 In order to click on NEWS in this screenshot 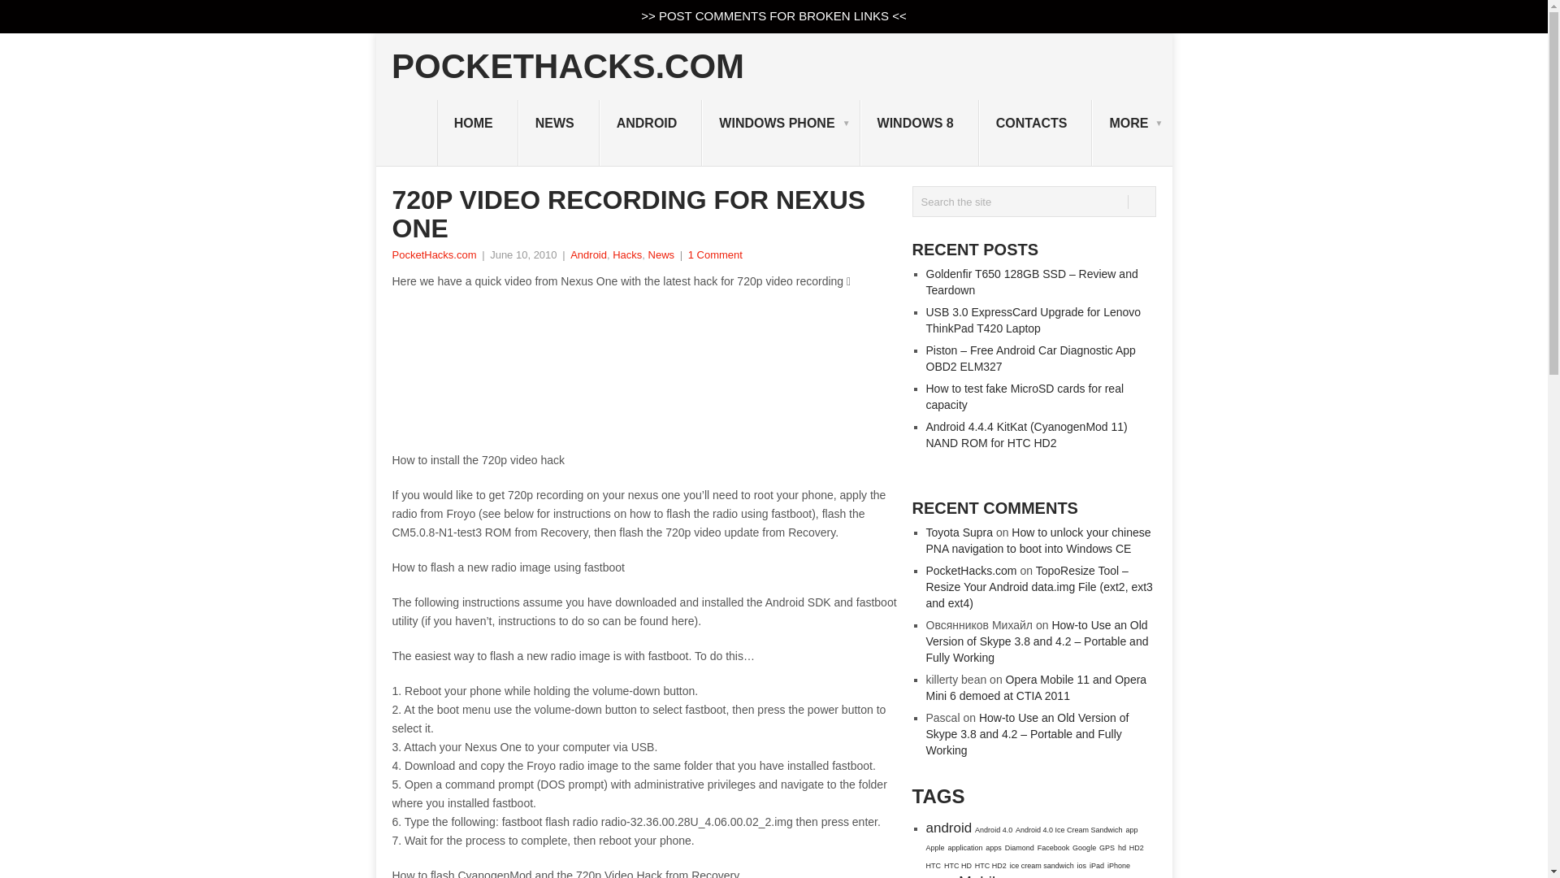, I will do `click(558, 133)`.